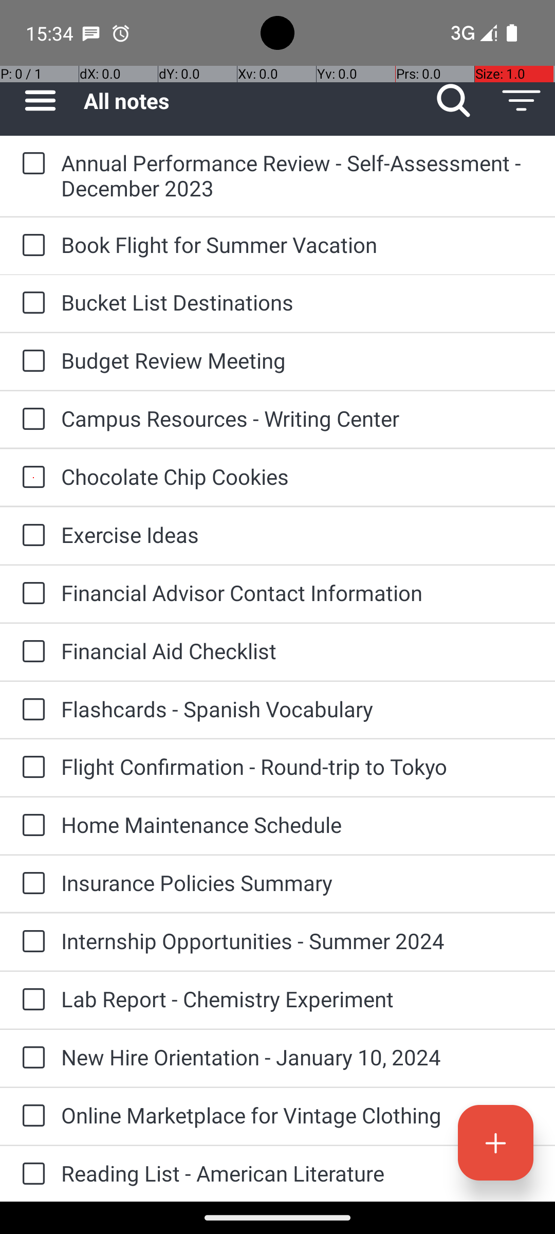 This screenshot has width=555, height=1234. What do you see at coordinates (298, 941) in the screenshot?
I see `Internship Opportunities - Summer 2024` at bounding box center [298, 941].